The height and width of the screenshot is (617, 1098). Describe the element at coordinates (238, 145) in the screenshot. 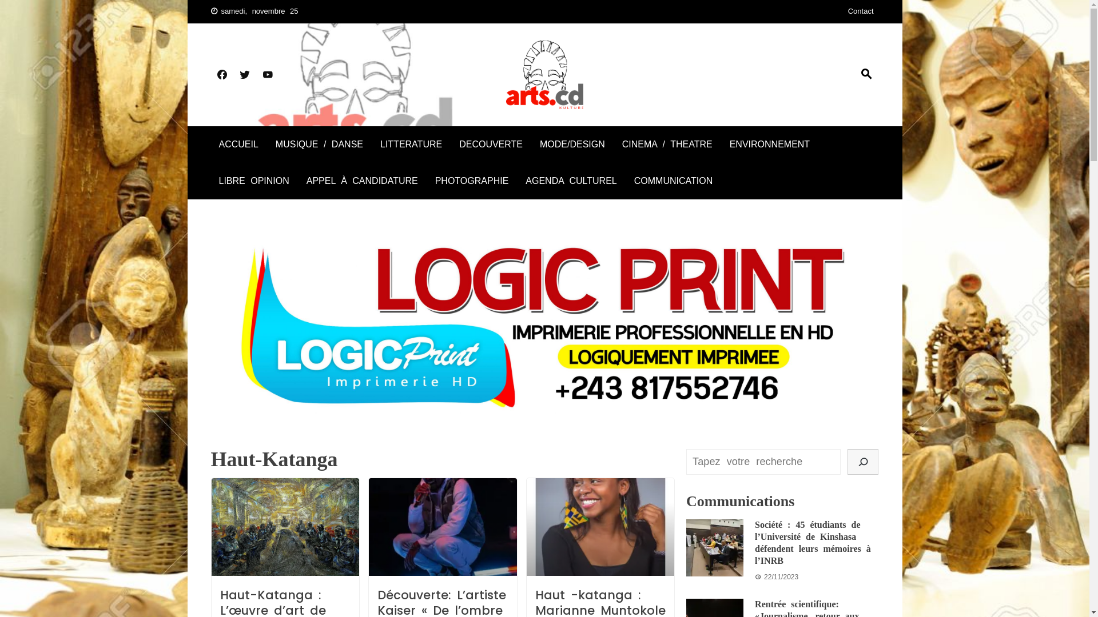

I see `ACCUEIL` at that location.